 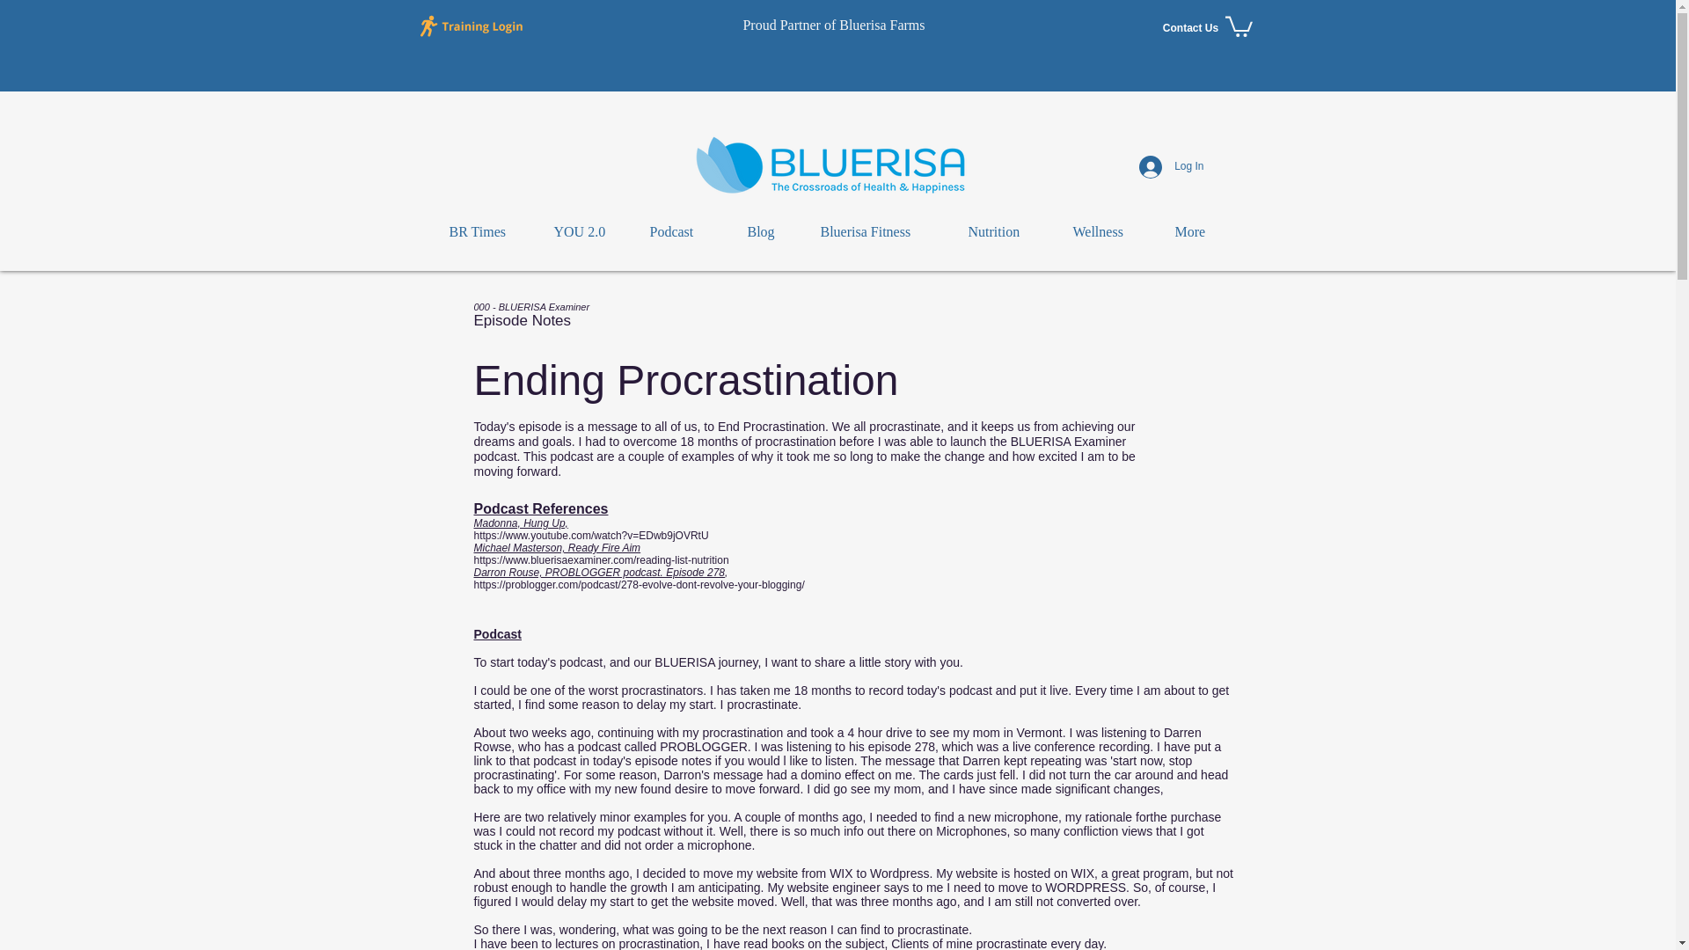 What do you see at coordinates (833, 25) in the screenshot?
I see `Proud Partner of Bluerisa Farms` at bounding box center [833, 25].